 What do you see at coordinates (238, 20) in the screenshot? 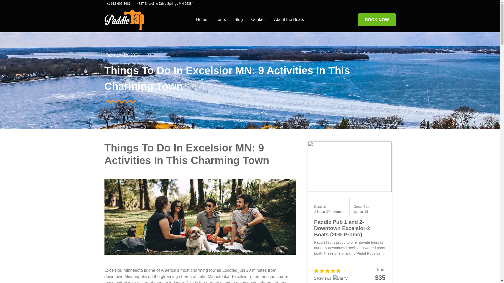
I see `Blog` at bounding box center [238, 20].